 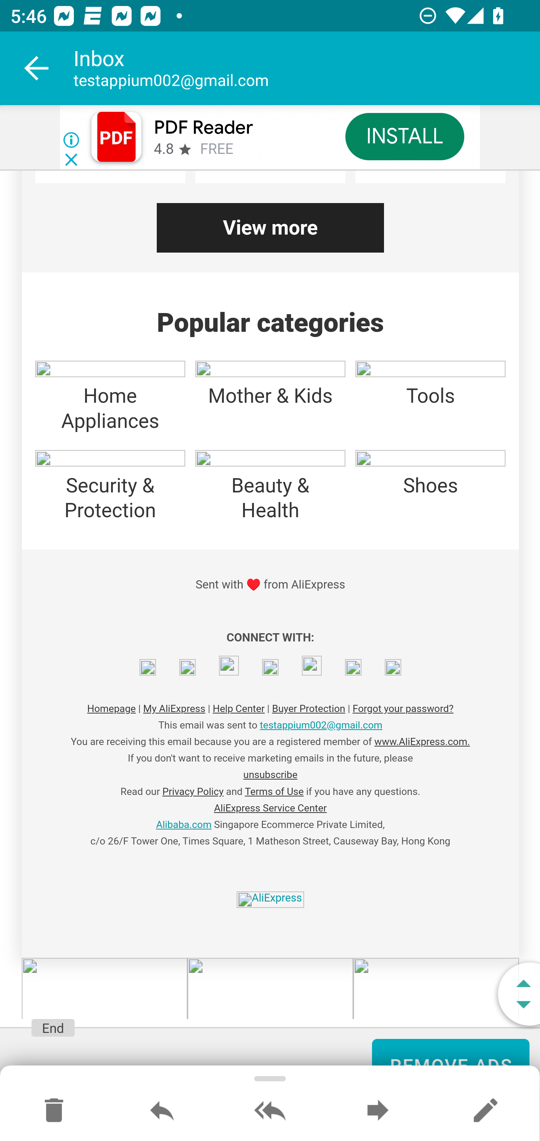 I want to click on data:, so click(x=187, y=668).